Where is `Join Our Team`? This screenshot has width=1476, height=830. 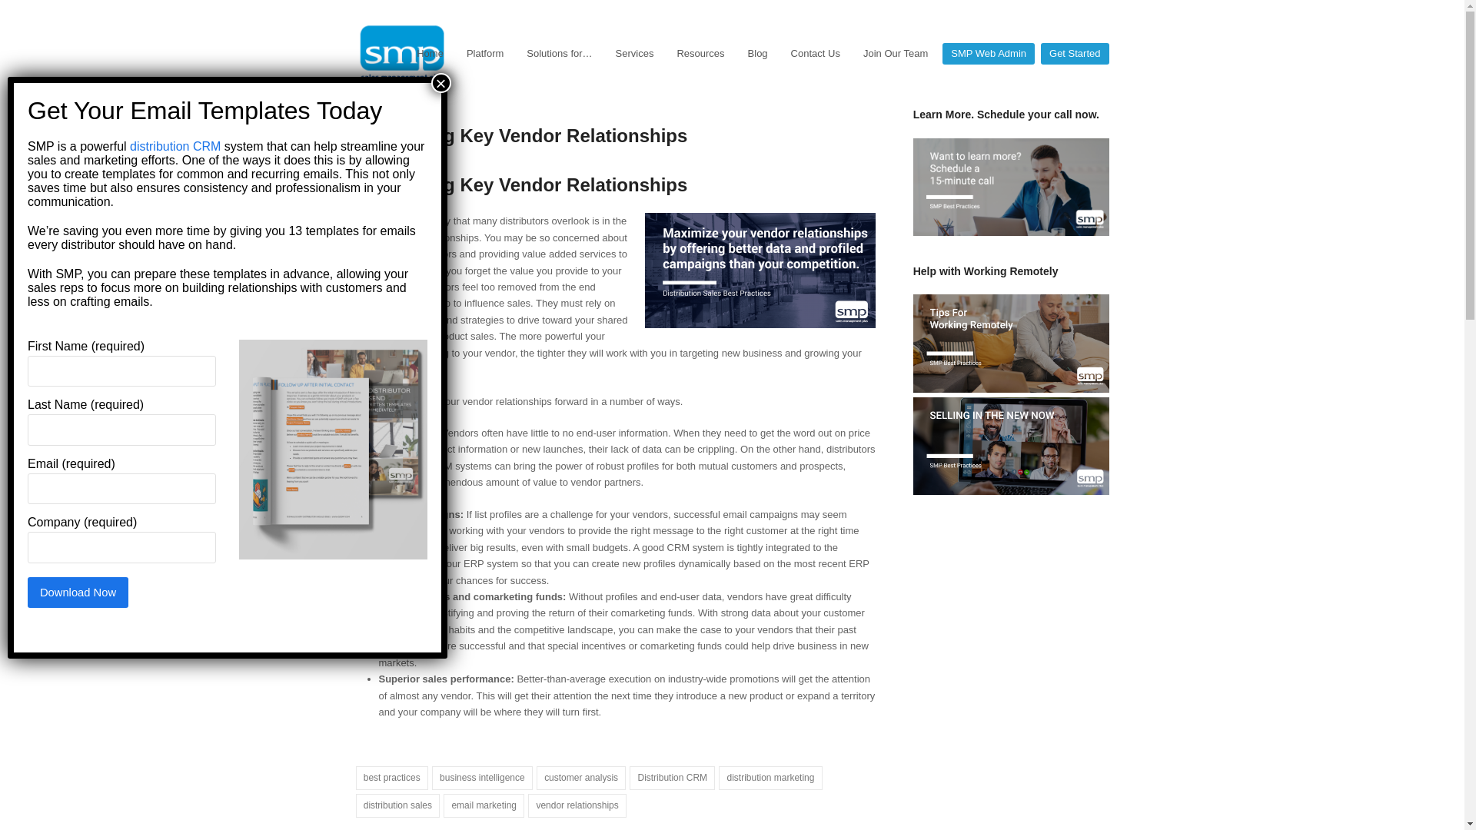
Join Our Team is located at coordinates (895, 54).